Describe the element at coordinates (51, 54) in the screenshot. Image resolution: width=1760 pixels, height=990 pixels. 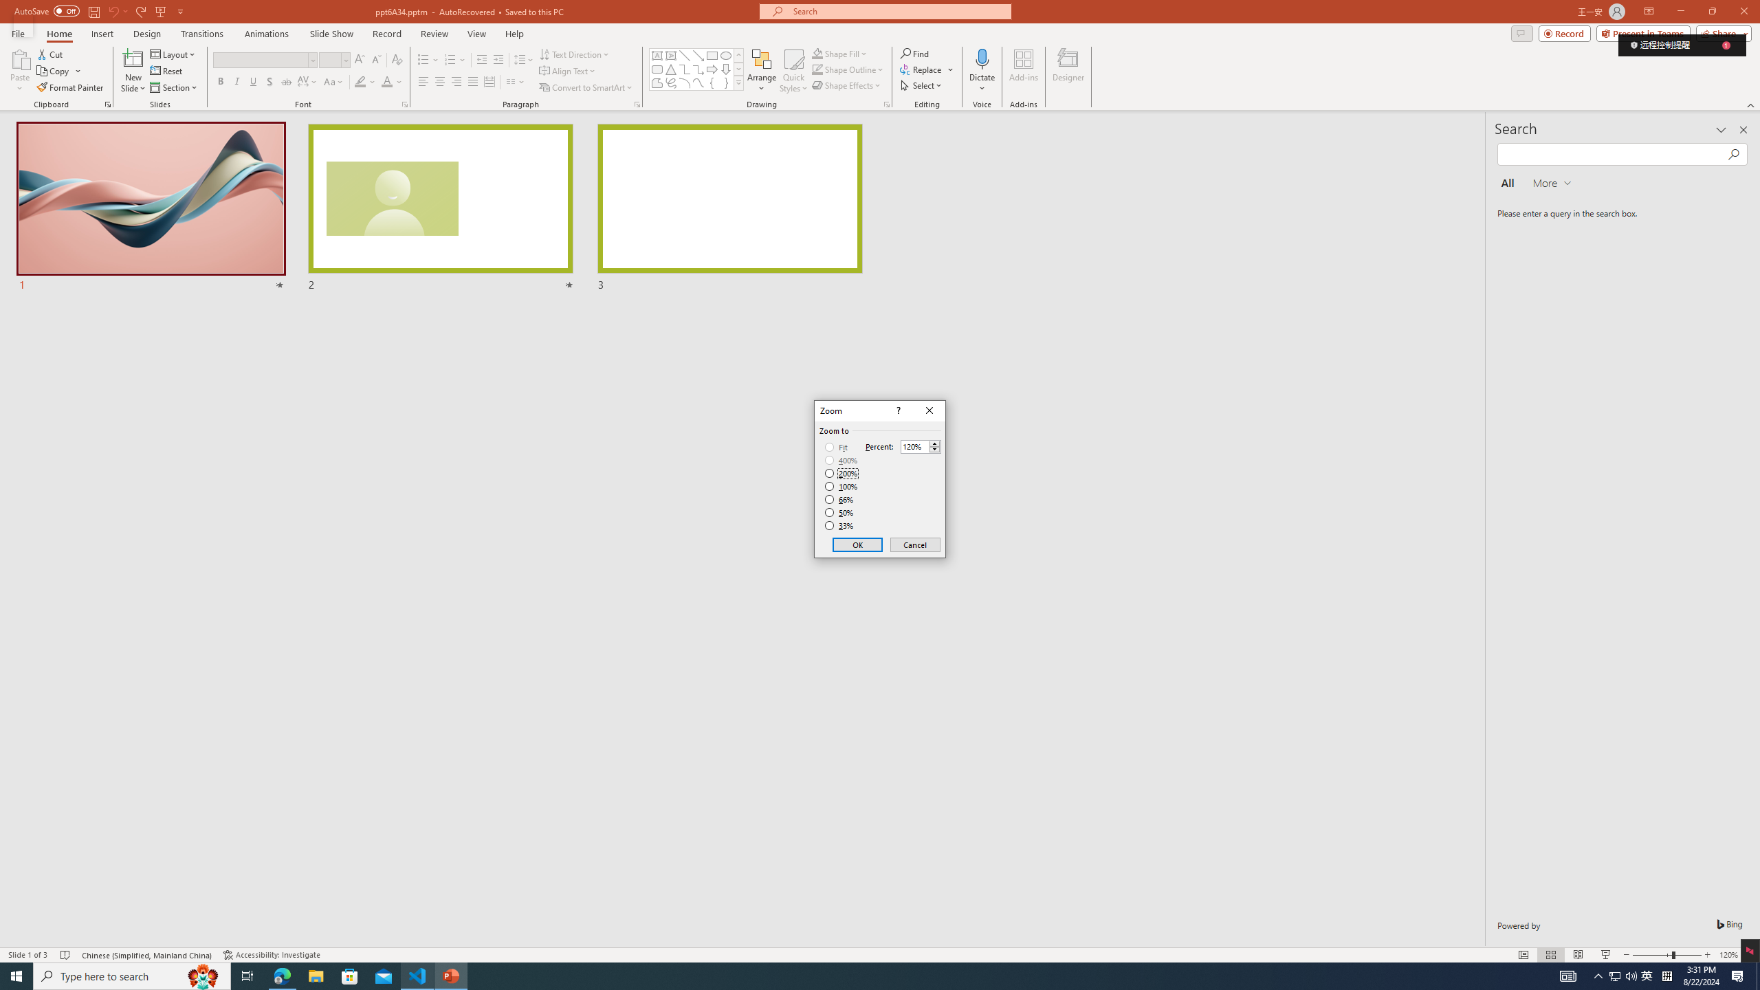
I see `Cut` at that location.